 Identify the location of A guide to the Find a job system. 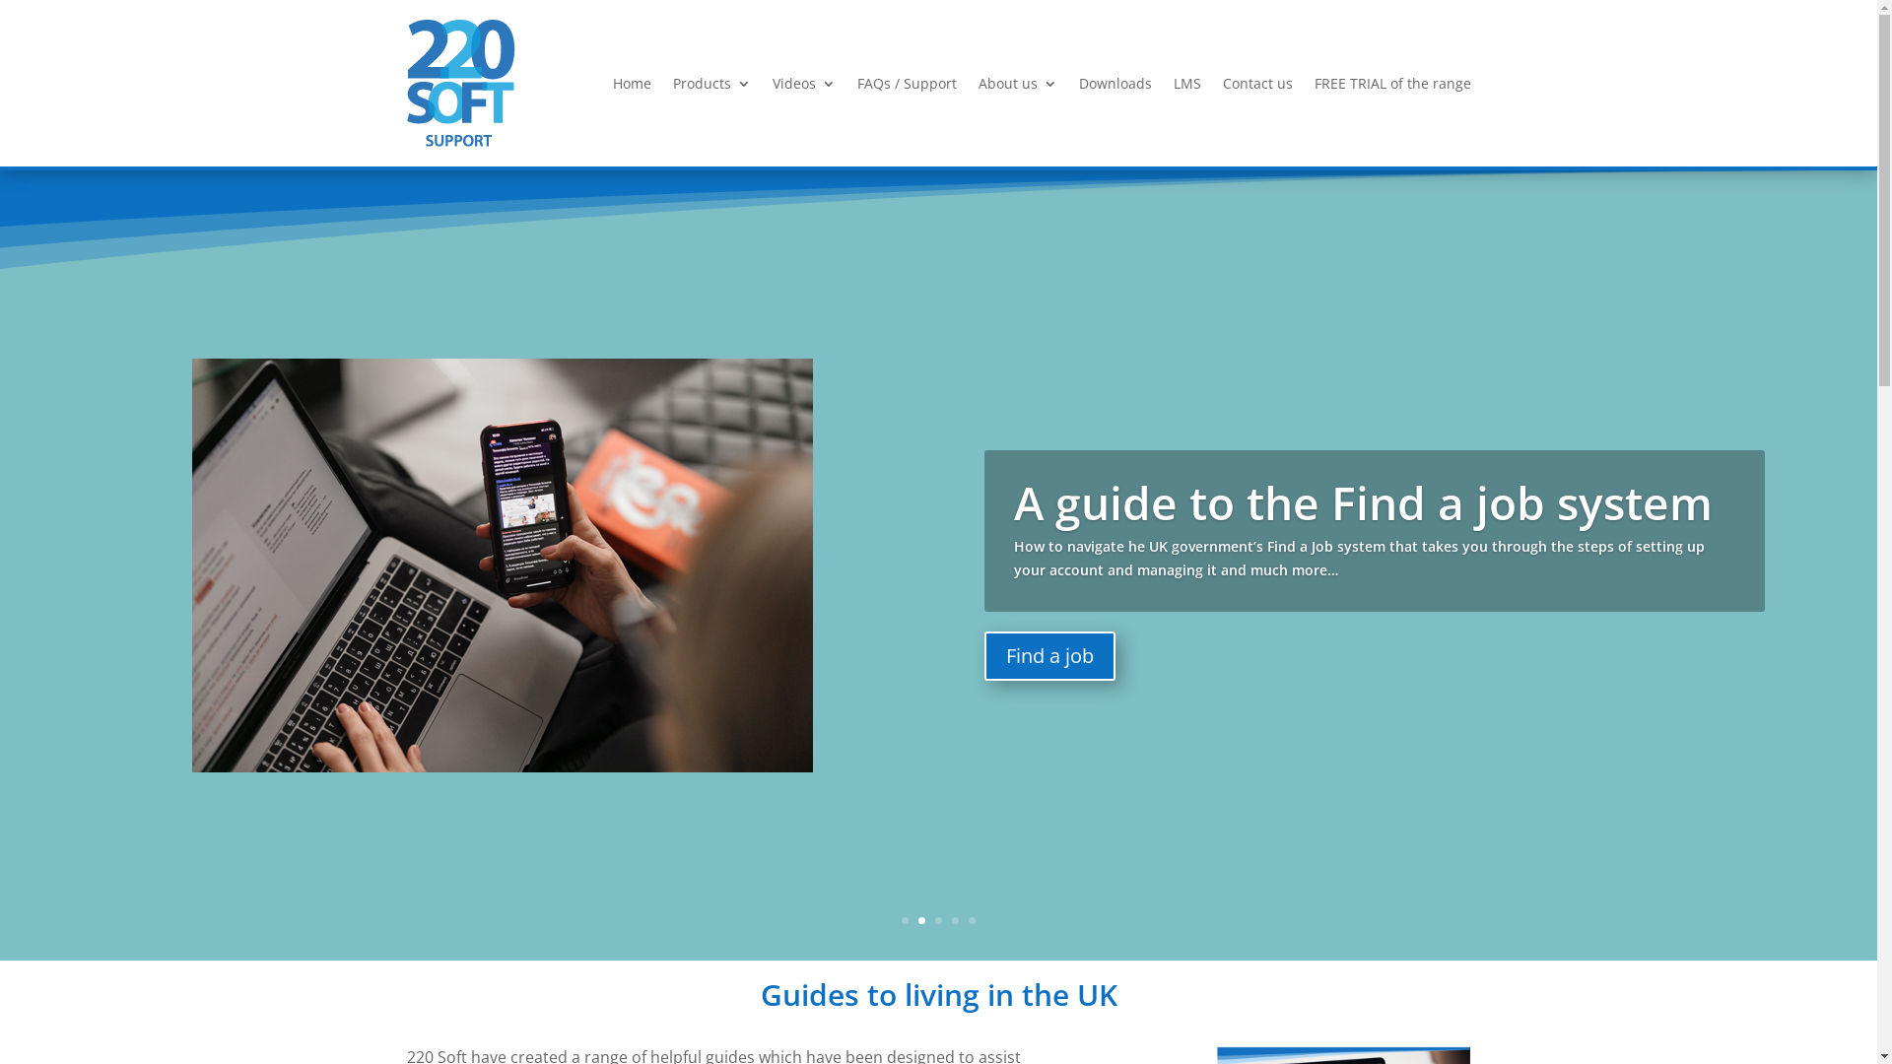
(1364, 507).